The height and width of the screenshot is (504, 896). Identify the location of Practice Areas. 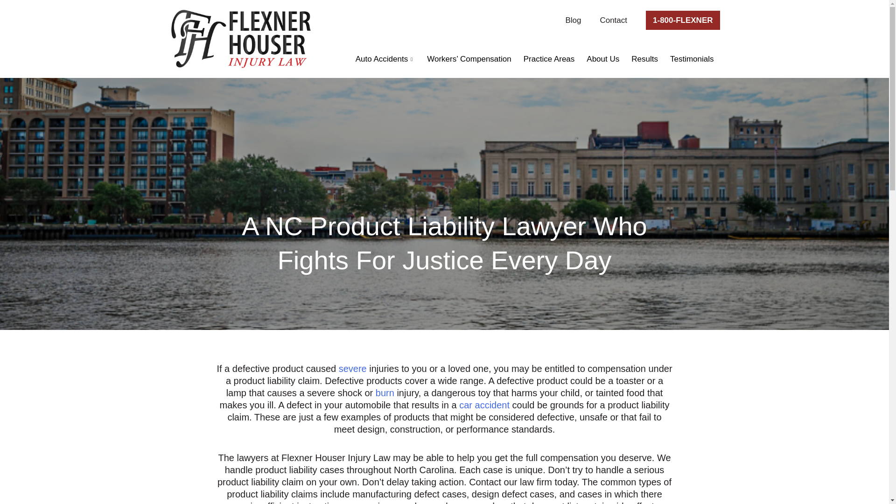
(549, 59).